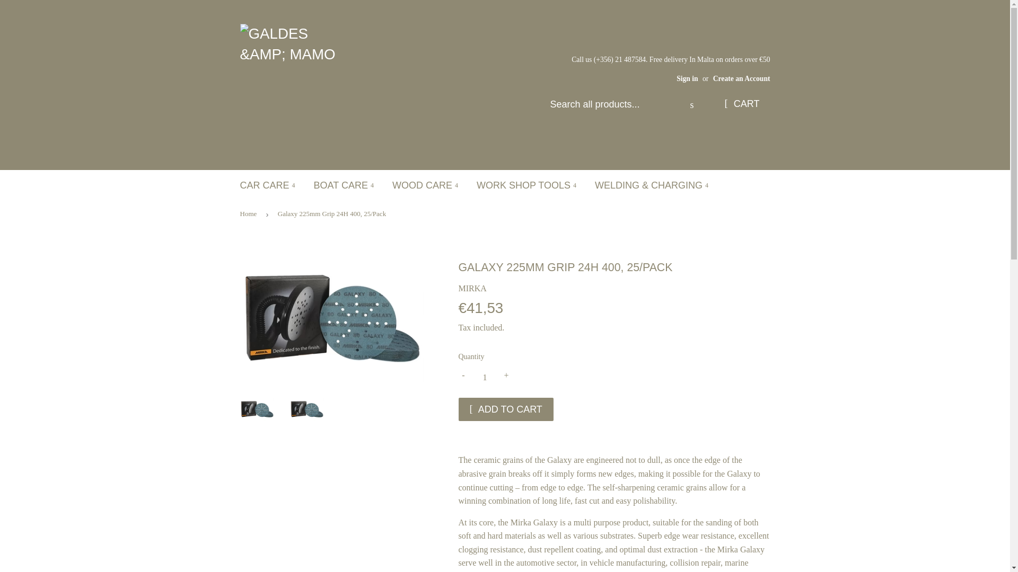 The image size is (1018, 572). I want to click on CART, so click(741, 104).